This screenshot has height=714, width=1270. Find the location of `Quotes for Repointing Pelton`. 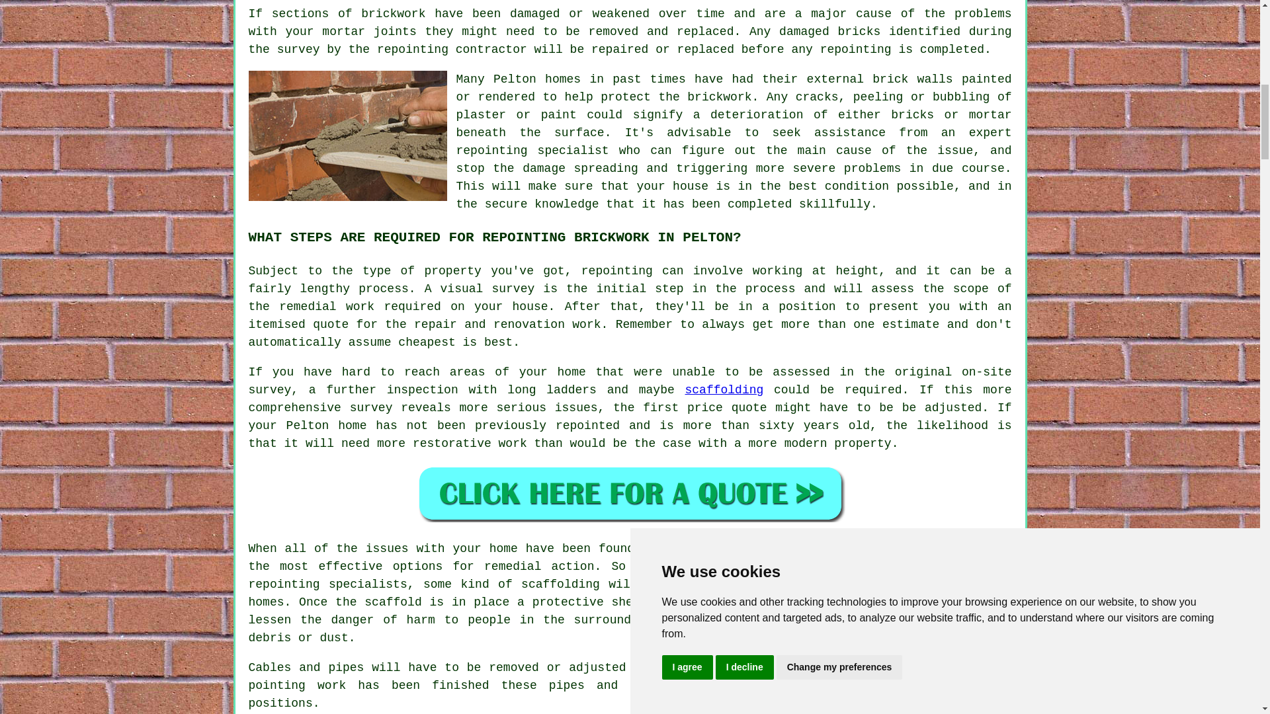

Quotes for Repointing Pelton is located at coordinates (630, 493).